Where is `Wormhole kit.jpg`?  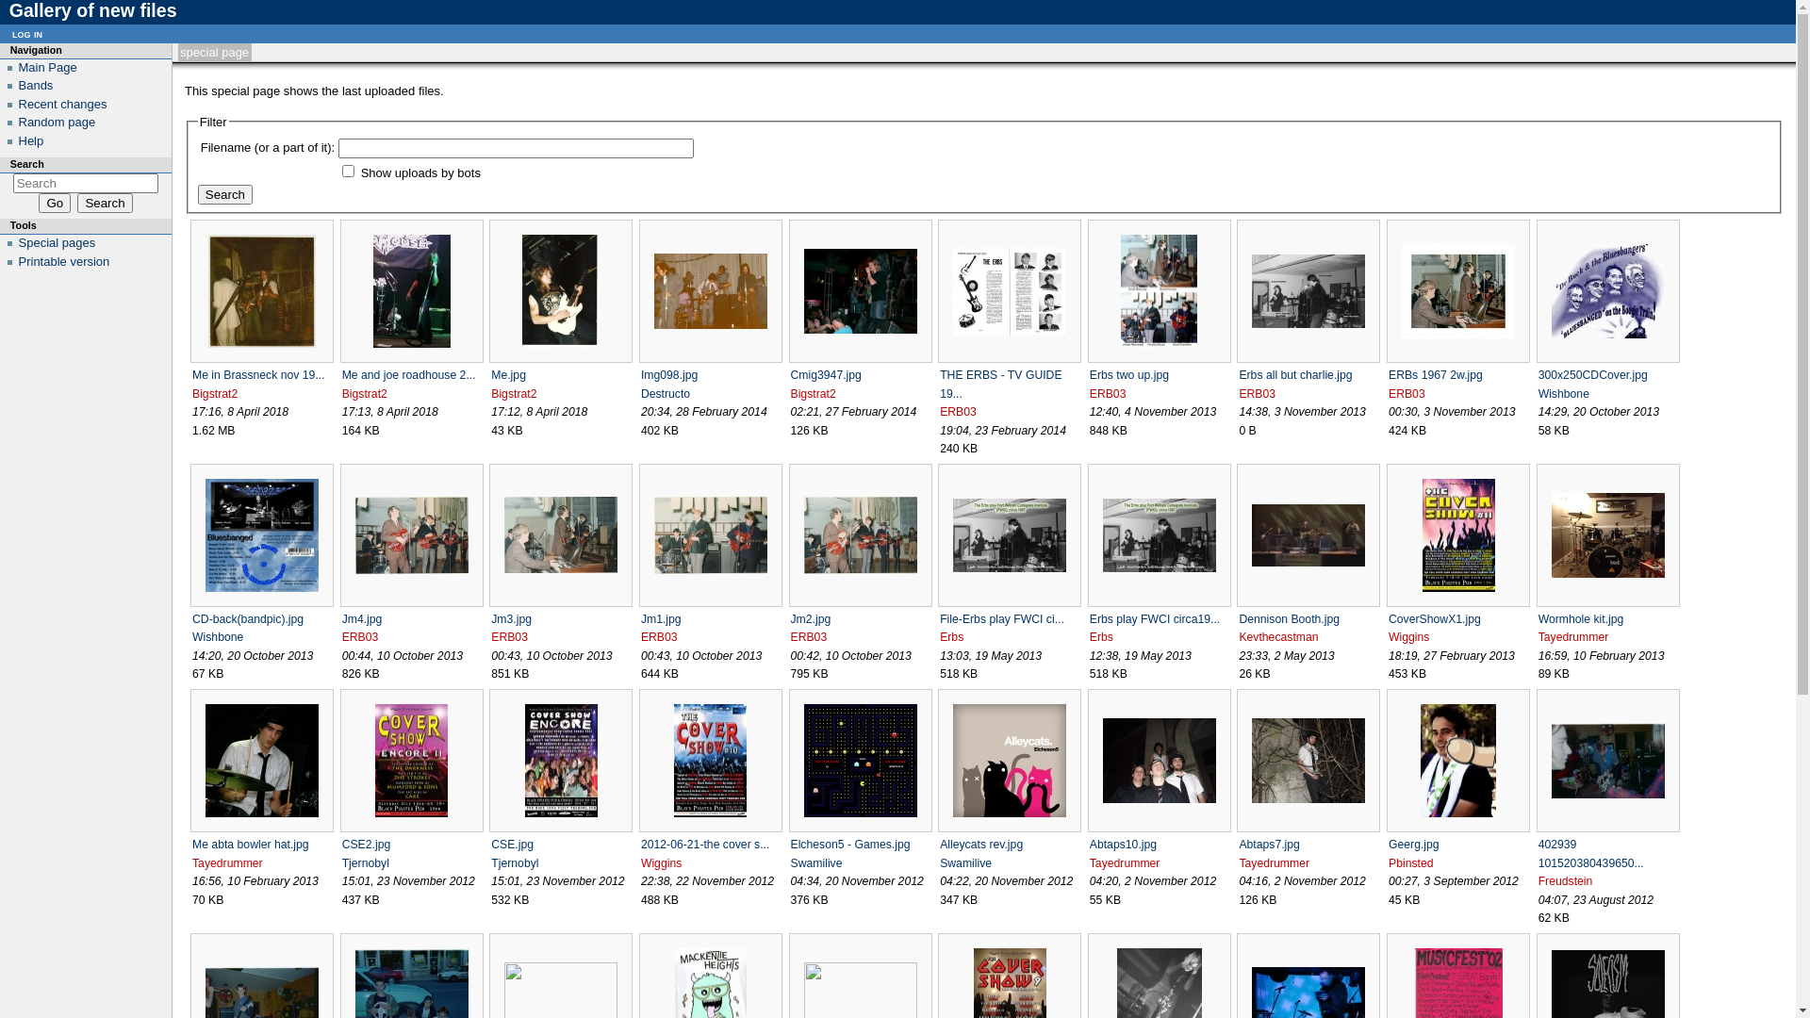 Wormhole kit.jpg is located at coordinates (1582, 619).